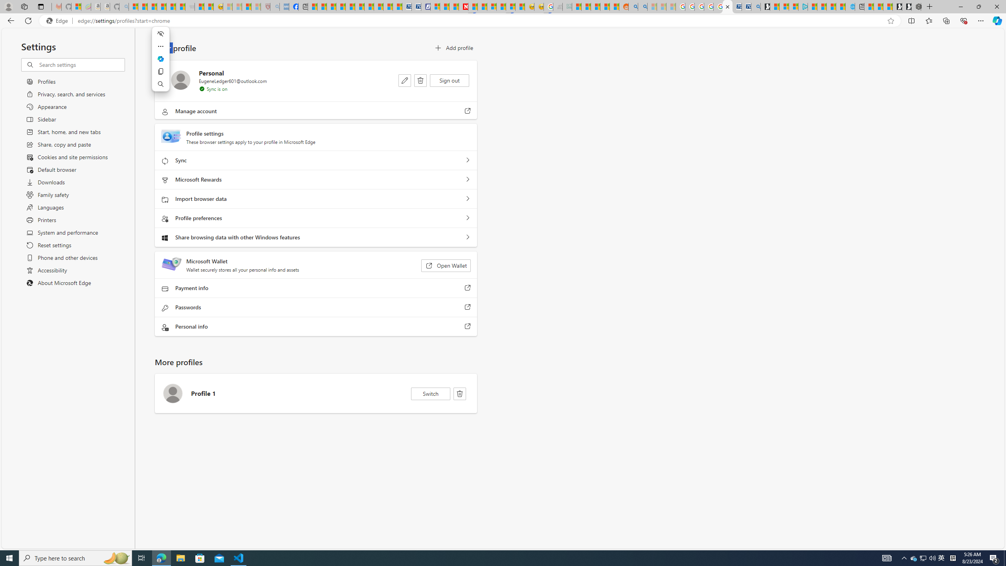 The image size is (1006, 566). I want to click on The Weather Channel - MSN, so click(152, 7).